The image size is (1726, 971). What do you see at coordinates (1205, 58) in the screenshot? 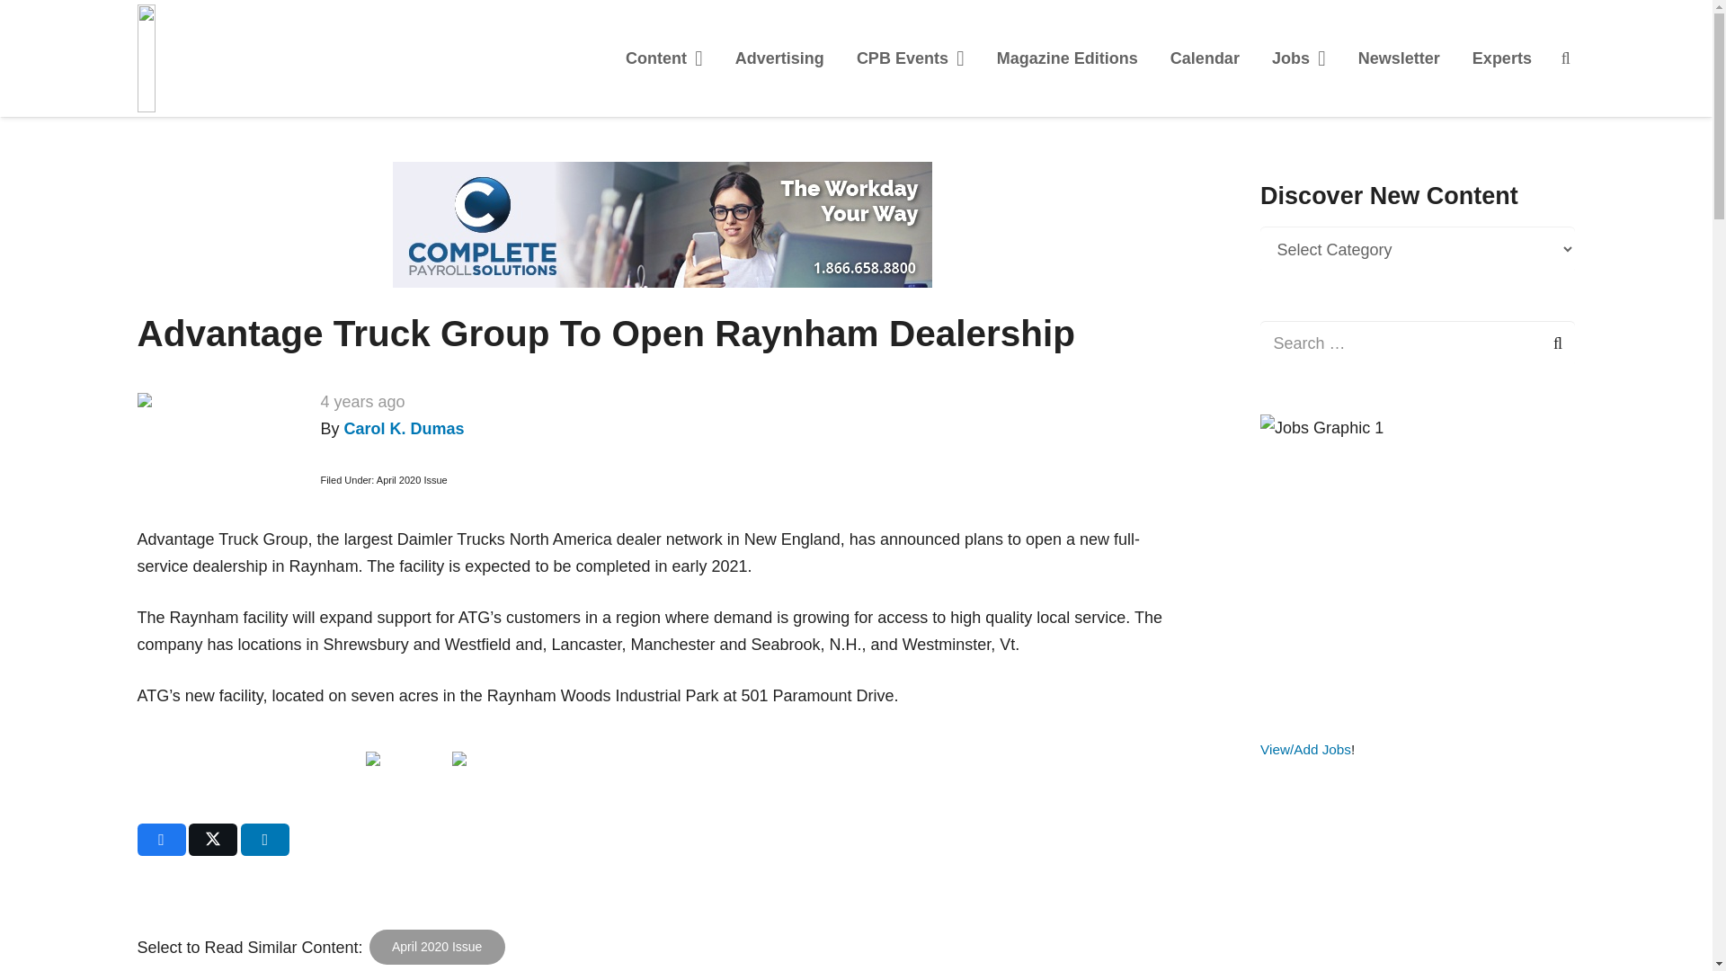
I see `Calendar` at bounding box center [1205, 58].